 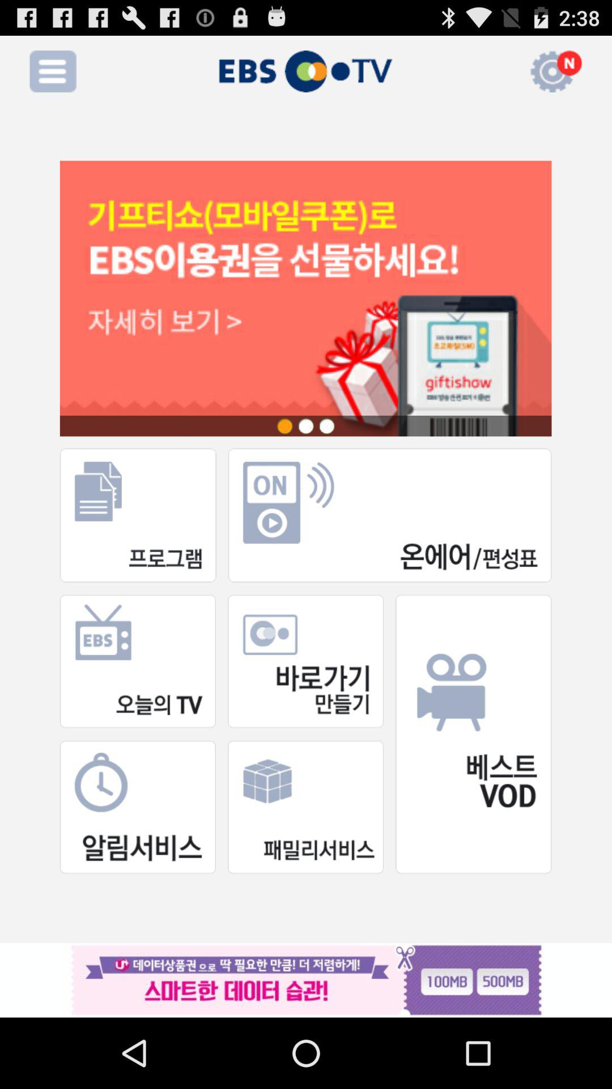 What do you see at coordinates (306, 71) in the screenshot?
I see `select the text which is right to the menu icon` at bounding box center [306, 71].